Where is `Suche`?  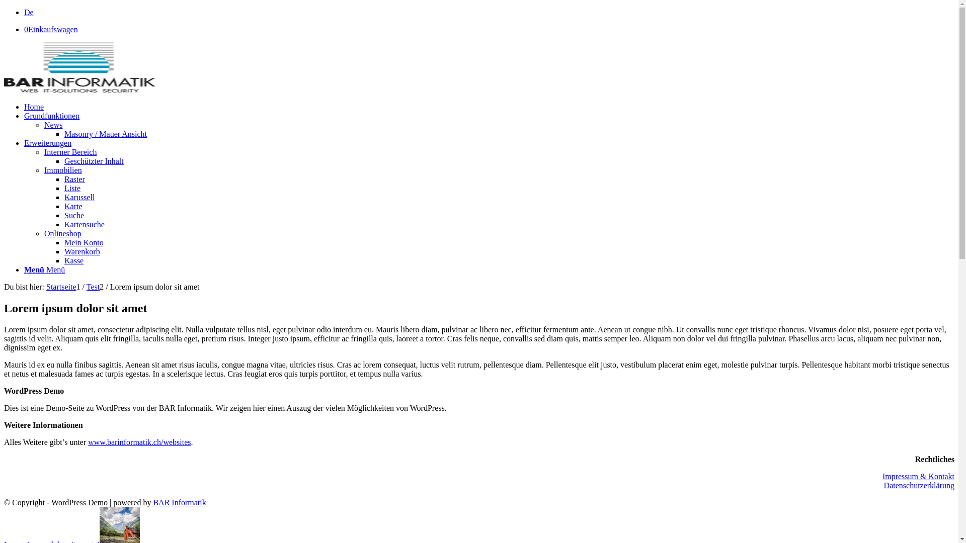
Suche is located at coordinates (74, 215).